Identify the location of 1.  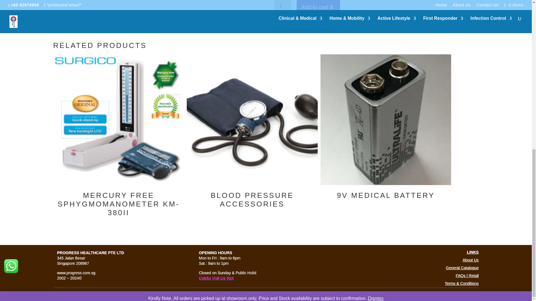
(283, 7).